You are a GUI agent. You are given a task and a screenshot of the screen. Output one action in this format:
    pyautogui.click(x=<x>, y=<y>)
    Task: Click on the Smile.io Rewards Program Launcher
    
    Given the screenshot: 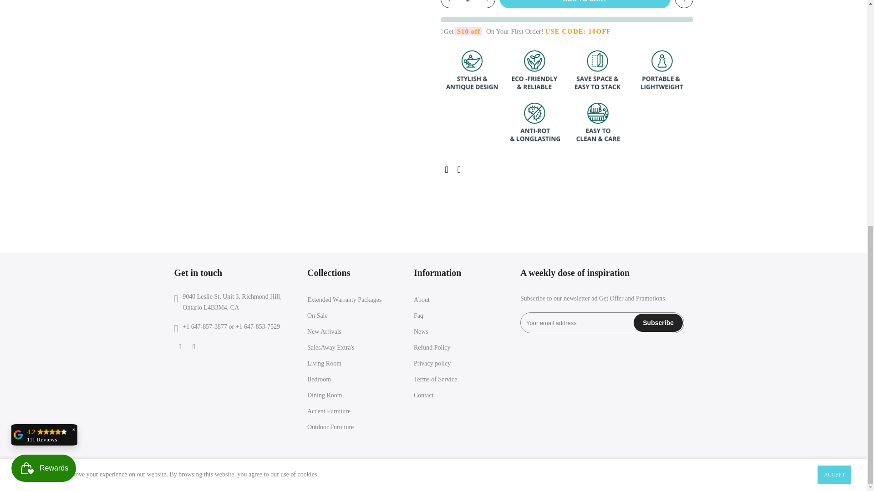 What is the action you would take?
    pyautogui.click(x=44, y=51)
    